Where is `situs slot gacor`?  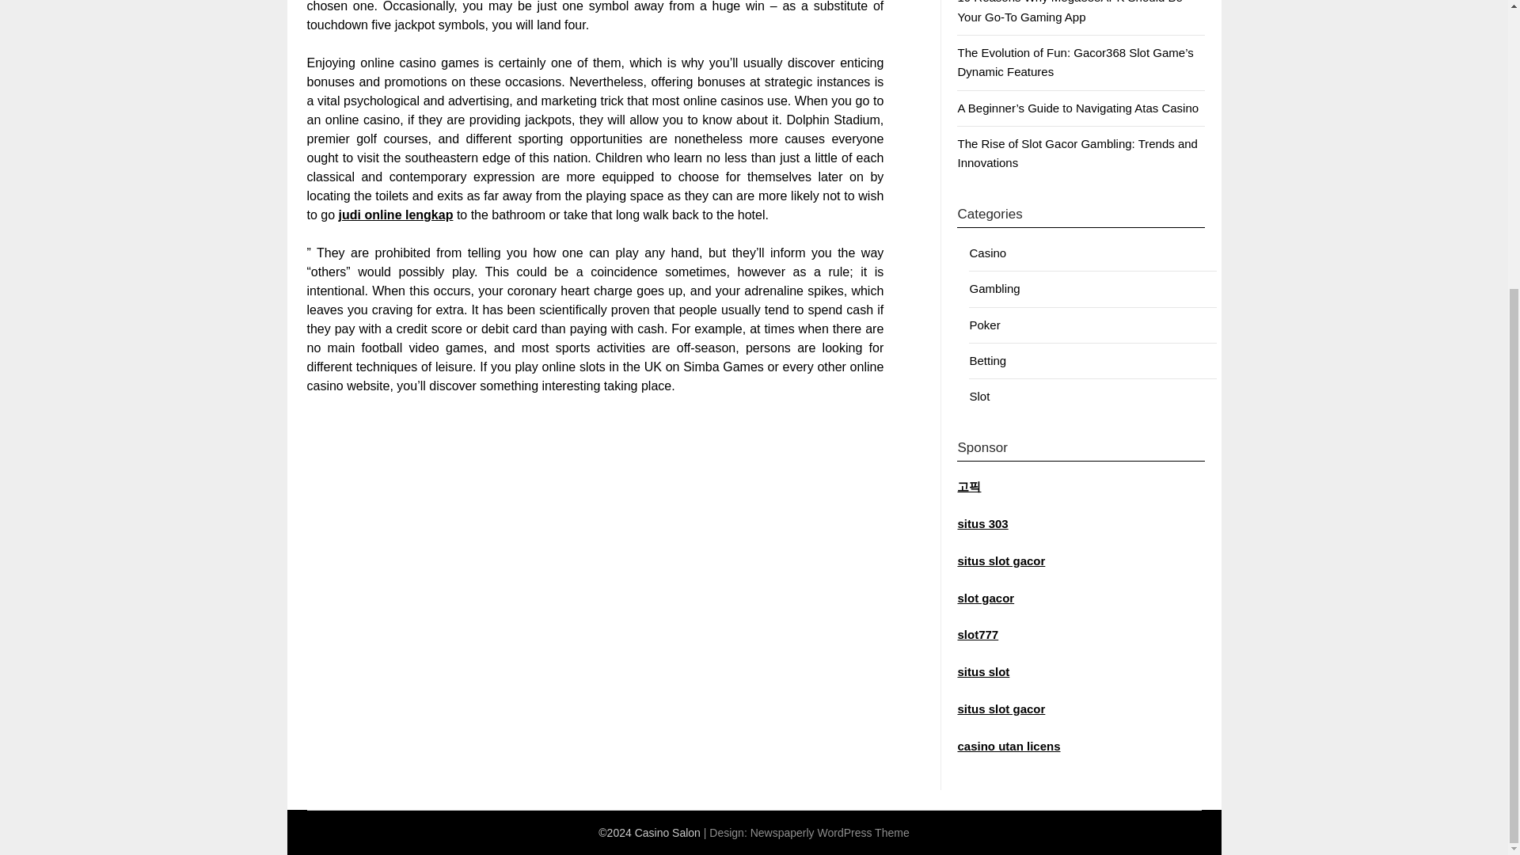 situs slot gacor is located at coordinates (1001, 560).